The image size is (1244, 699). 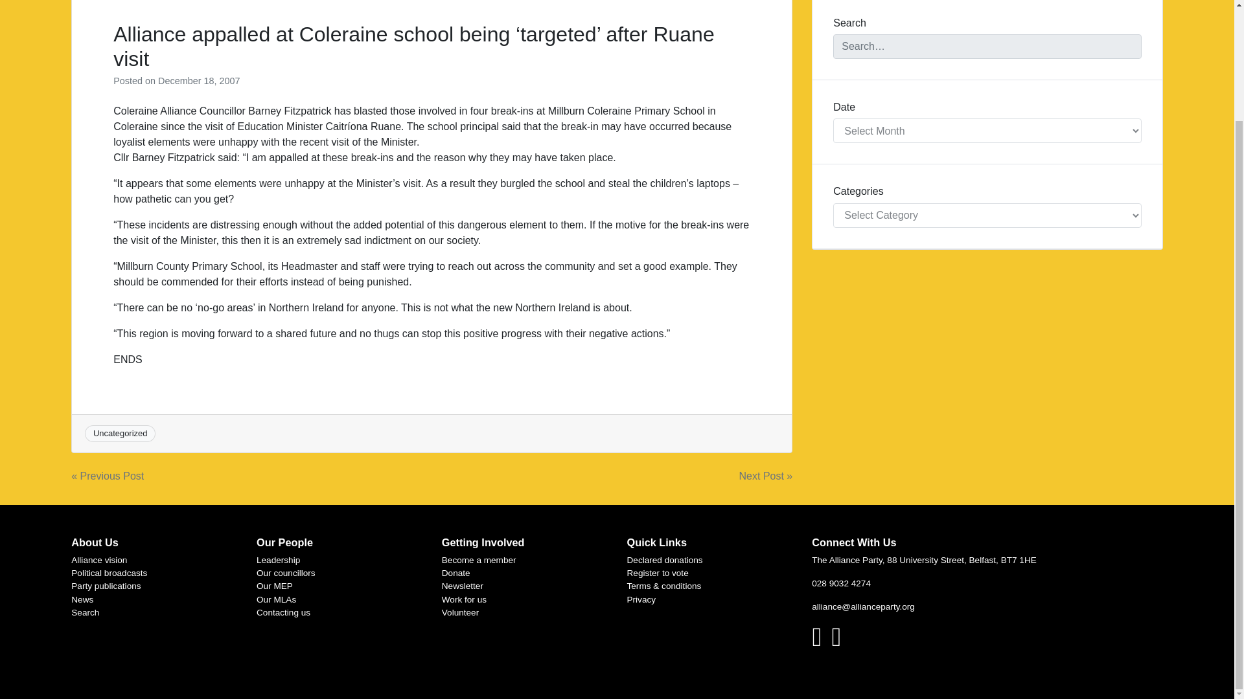 What do you see at coordinates (85, 612) in the screenshot?
I see `Search` at bounding box center [85, 612].